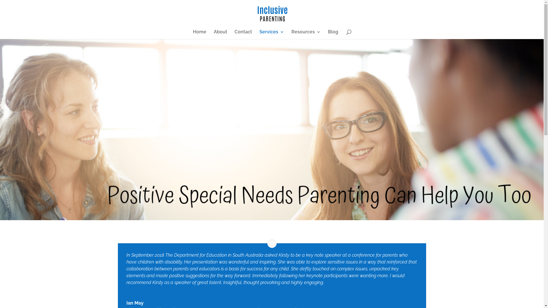 The image size is (548, 308). What do you see at coordinates (200, 35) in the screenshot?
I see `Home` at bounding box center [200, 35].